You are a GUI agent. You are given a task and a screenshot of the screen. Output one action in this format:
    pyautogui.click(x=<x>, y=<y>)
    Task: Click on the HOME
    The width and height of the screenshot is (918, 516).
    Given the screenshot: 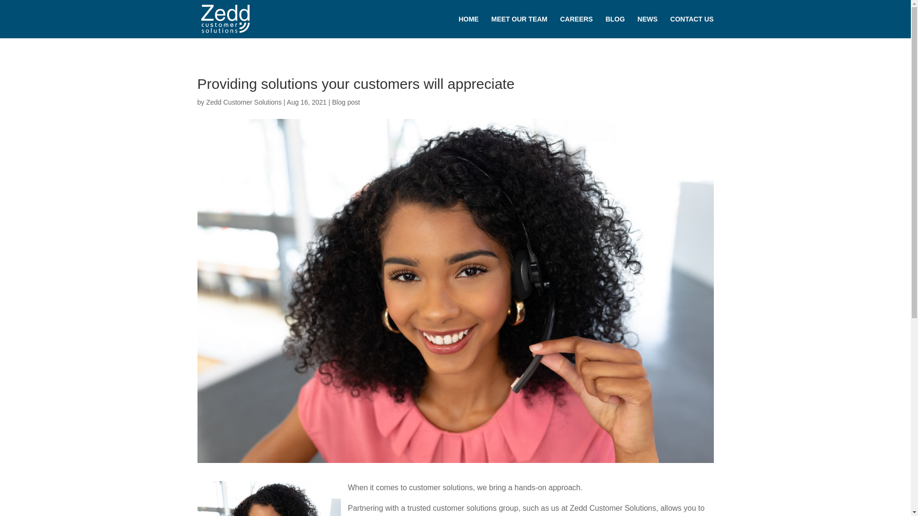 What is the action you would take?
    pyautogui.click(x=468, y=27)
    